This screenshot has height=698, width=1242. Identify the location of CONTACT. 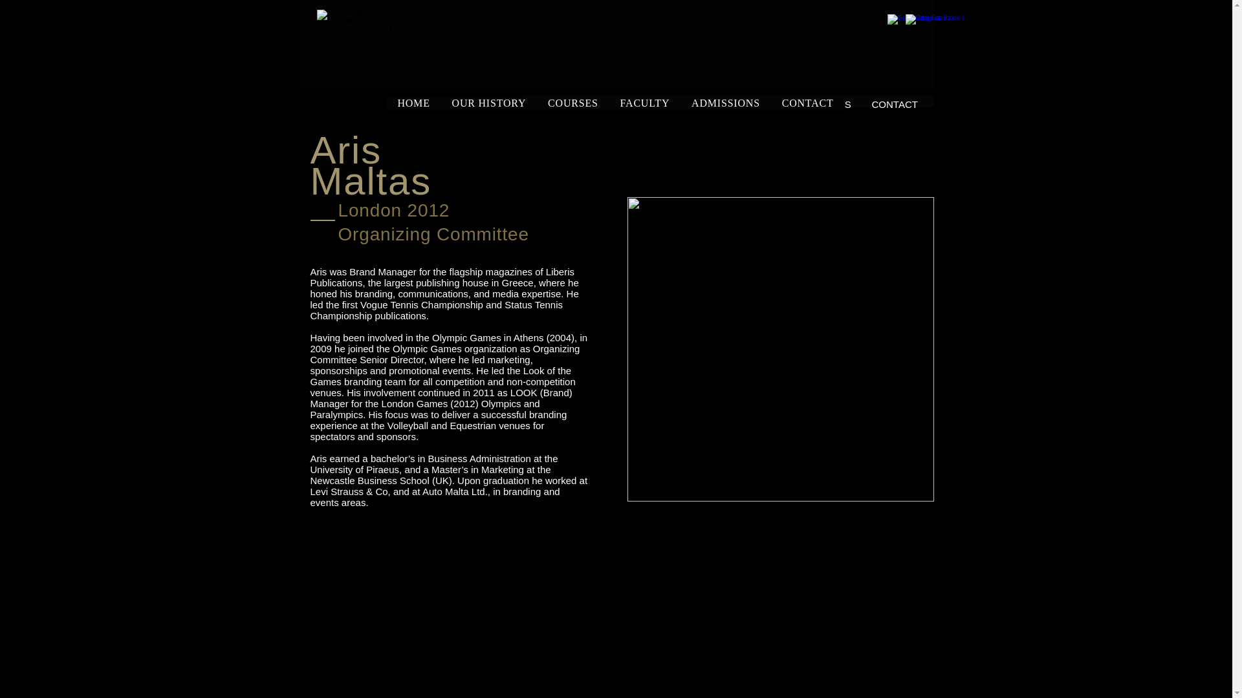
(807, 103).